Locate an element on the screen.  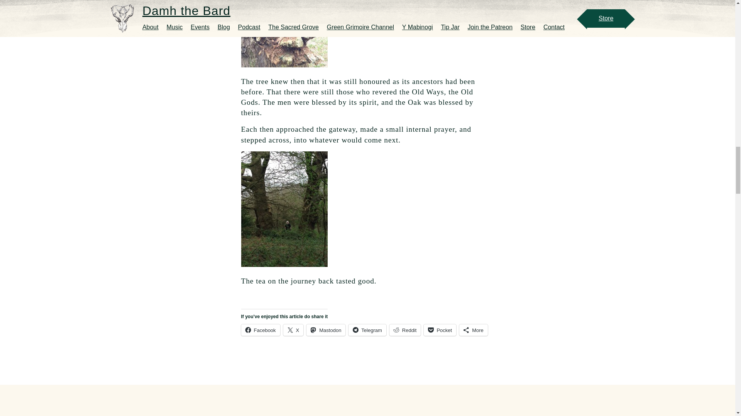
Click to share on X is located at coordinates (293, 330).